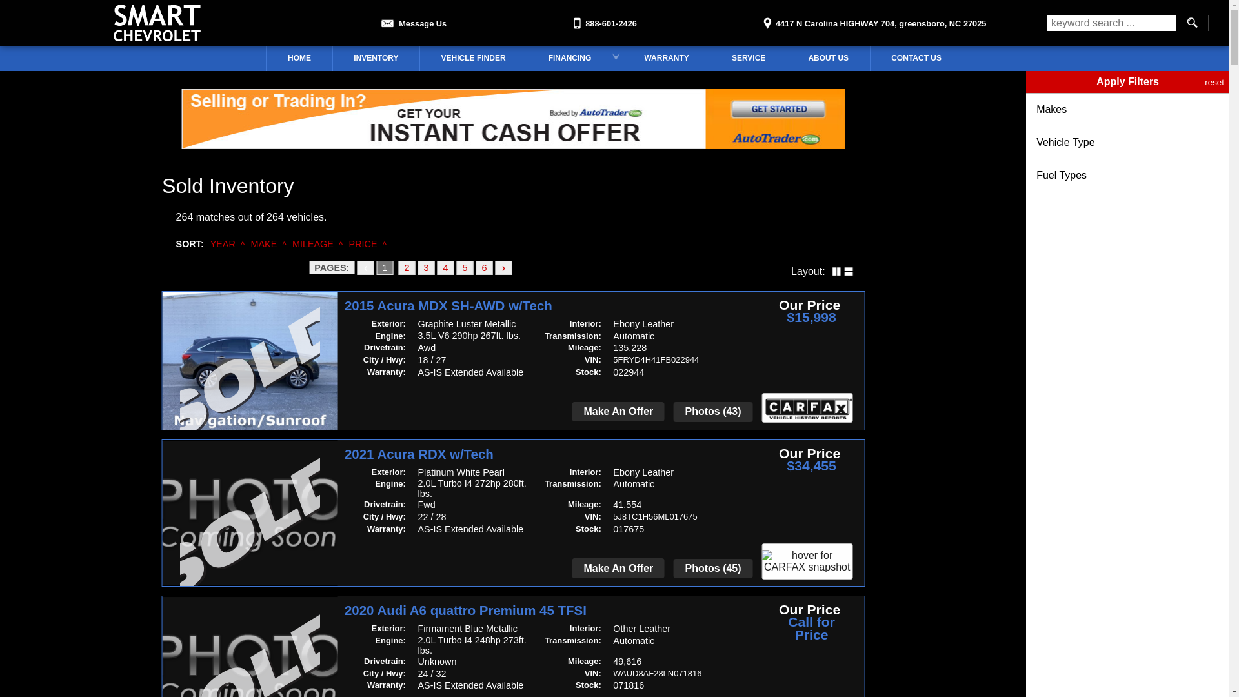 Image resolution: width=1239 pixels, height=697 pixels. Describe the element at coordinates (465, 268) in the screenshot. I see `5` at that location.